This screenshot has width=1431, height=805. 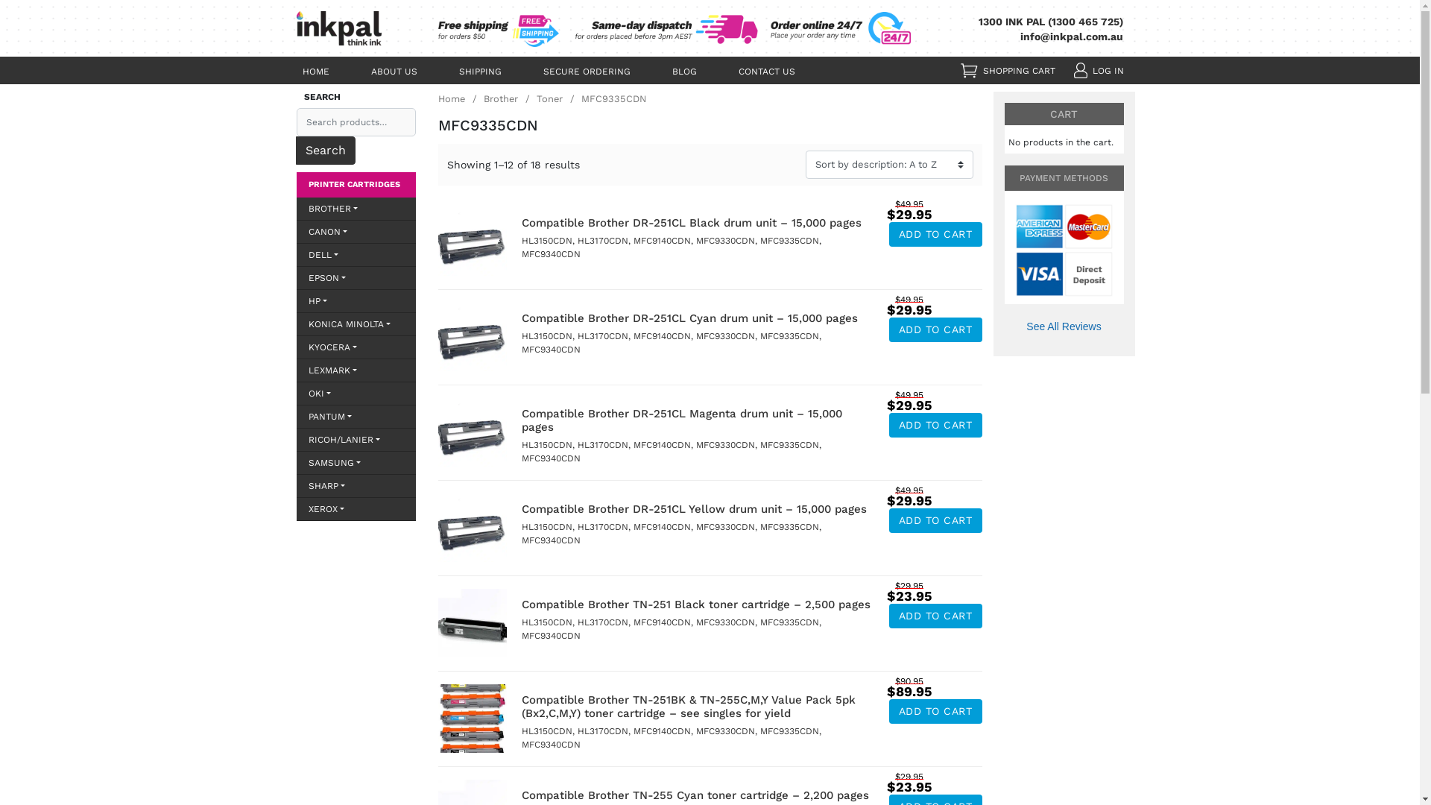 What do you see at coordinates (394, 71) in the screenshot?
I see `ABOUT US` at bounding box center [394, 71].